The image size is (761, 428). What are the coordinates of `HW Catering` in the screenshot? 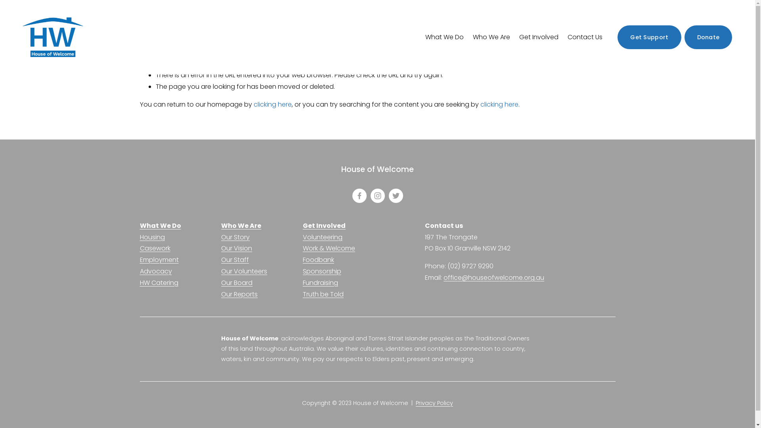 It's located at (159, 283).